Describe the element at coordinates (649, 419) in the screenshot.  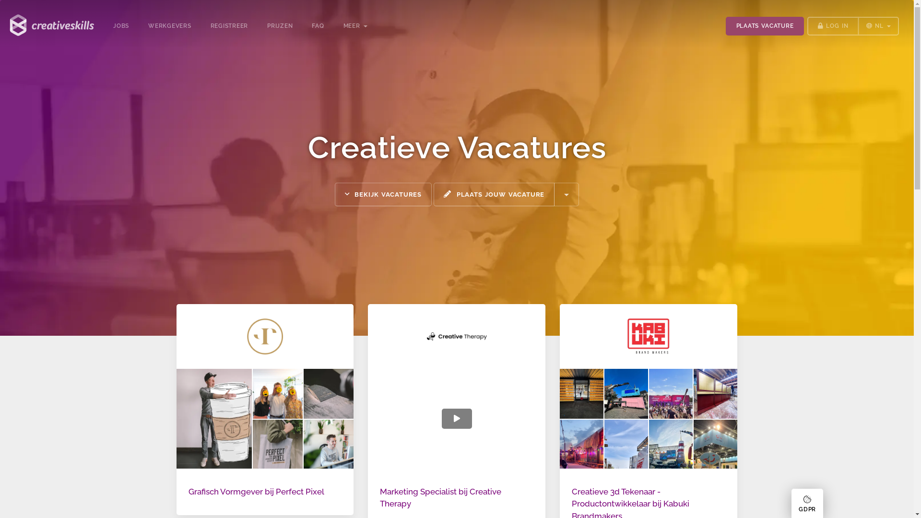
I see `Vacatures bij Kabuki Brandmakers` at that location.